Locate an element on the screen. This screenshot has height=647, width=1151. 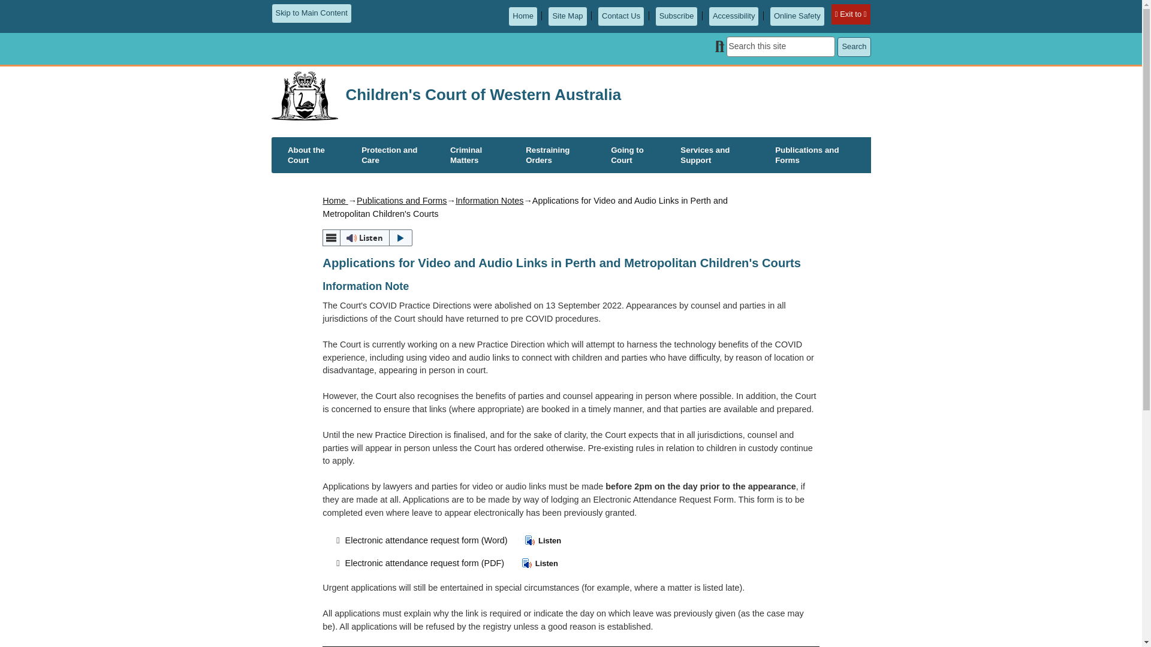
Site Map is located at coordinates (567, 16).